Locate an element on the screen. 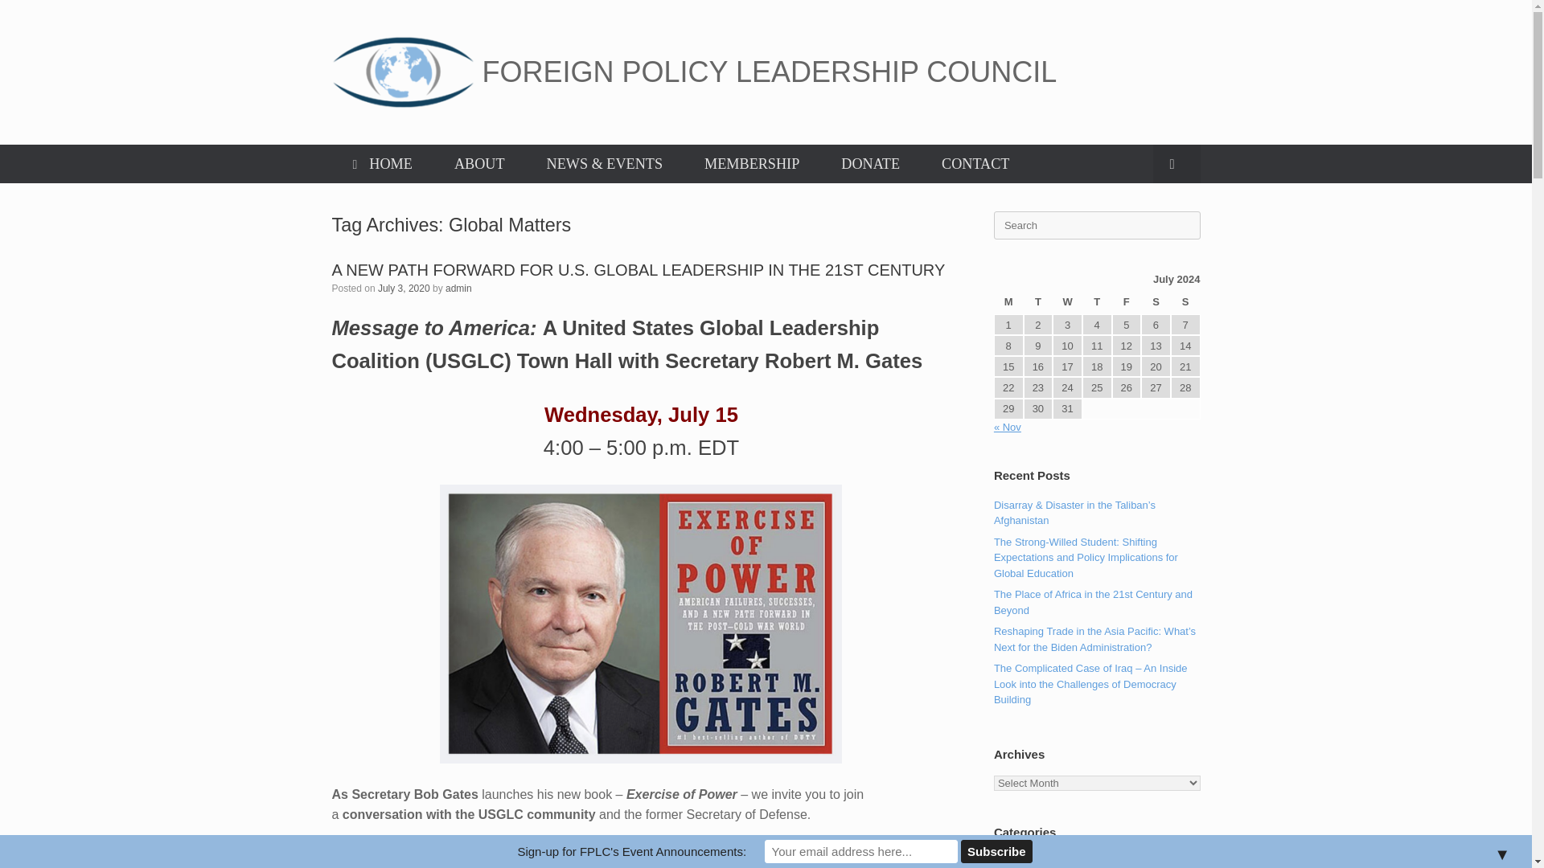 Image resolution: width=1544 pixels, height=868 pixels. July 3, 2020 is located at coordinates (404, 289).